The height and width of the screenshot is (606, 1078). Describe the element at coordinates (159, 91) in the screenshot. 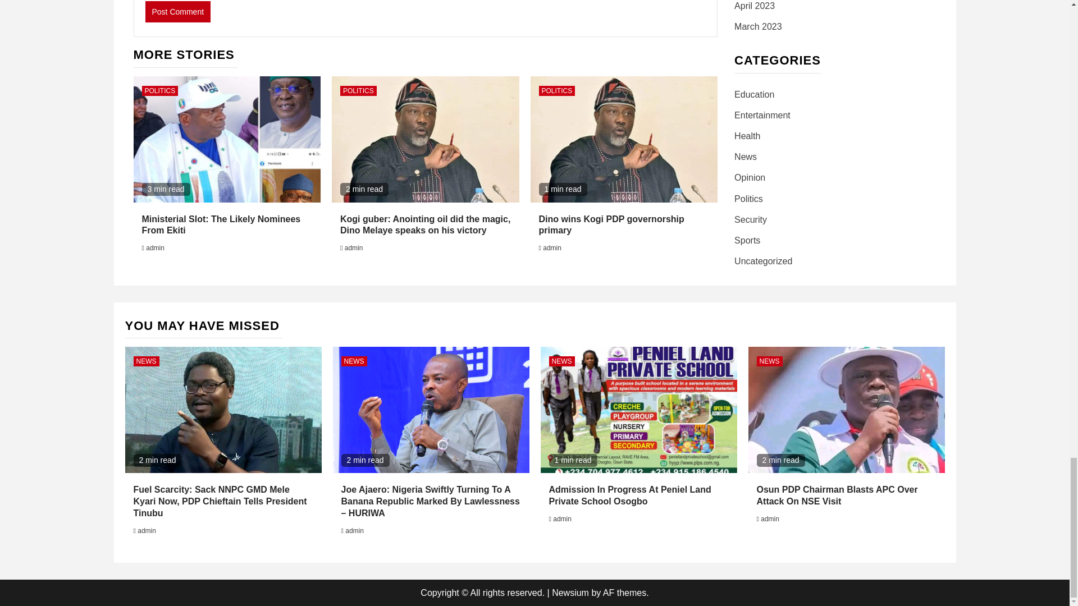

I see `POLITICS` at that location.